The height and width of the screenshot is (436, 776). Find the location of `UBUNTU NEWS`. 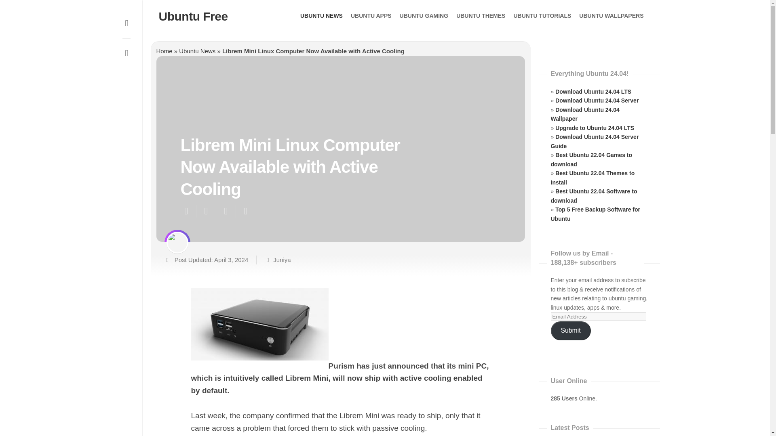

UBUNTU NEWS is located at coordinates (322, 15).